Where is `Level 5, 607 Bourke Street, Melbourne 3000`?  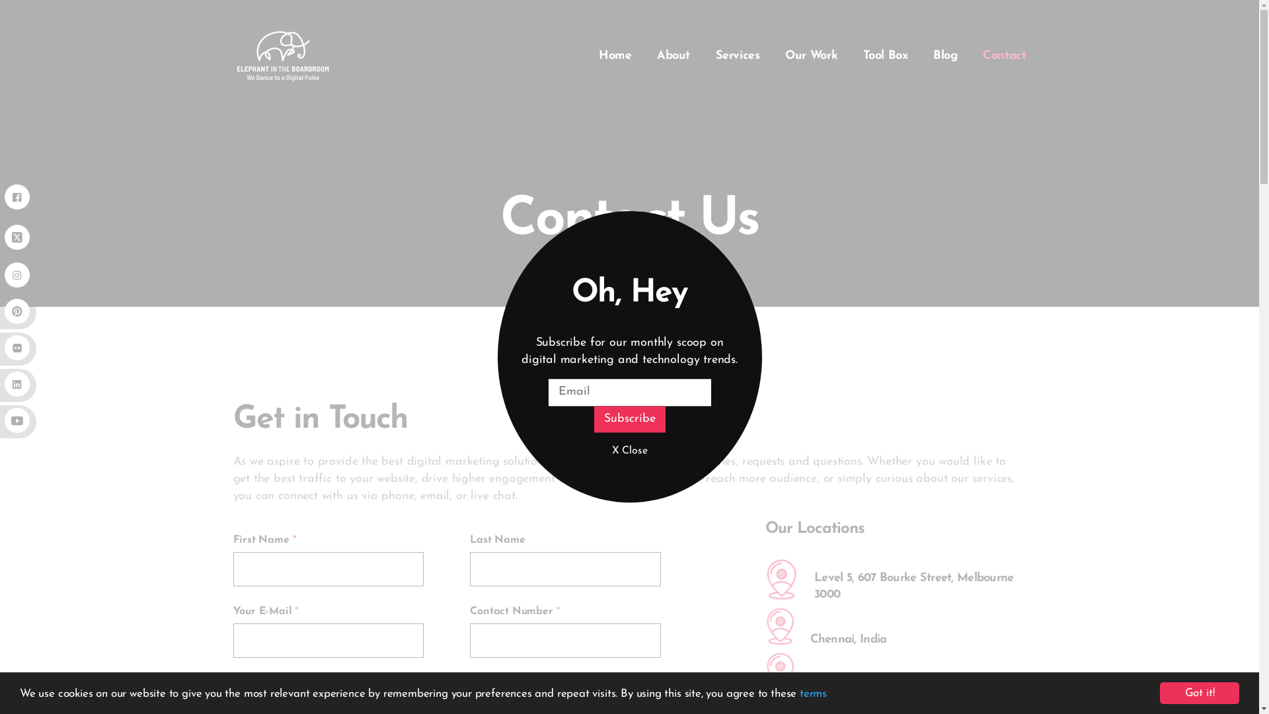 Level 5, 607 Bourke Street, Melbourne 3000 is located at coordinates (913, 586).